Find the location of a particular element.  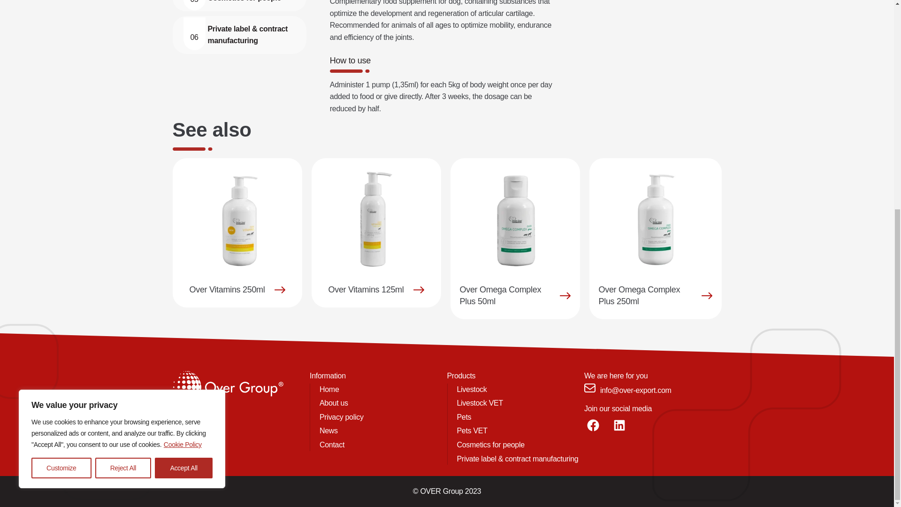

Accept All is located at coordinates (184, 115).